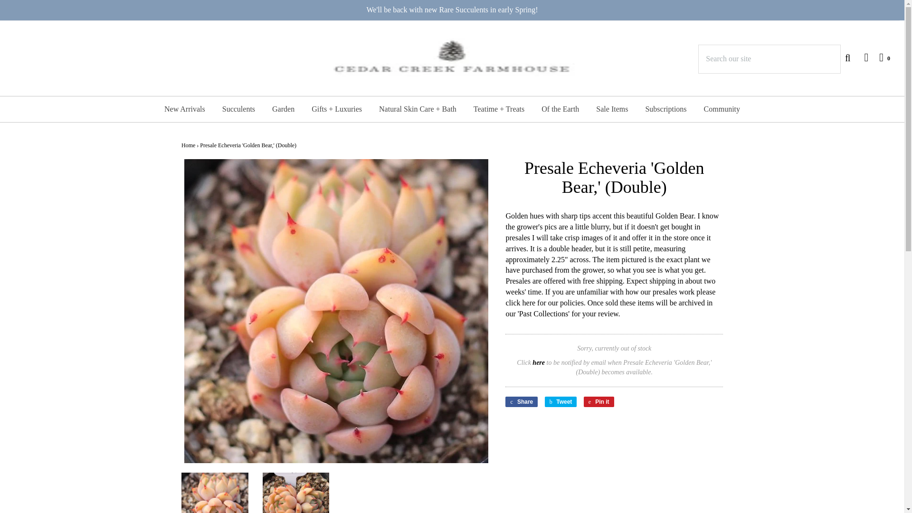 The image size is (912, 513). Describe the element at coordinates (769, 59) in the screenshot. I see `Search our site` at that location.